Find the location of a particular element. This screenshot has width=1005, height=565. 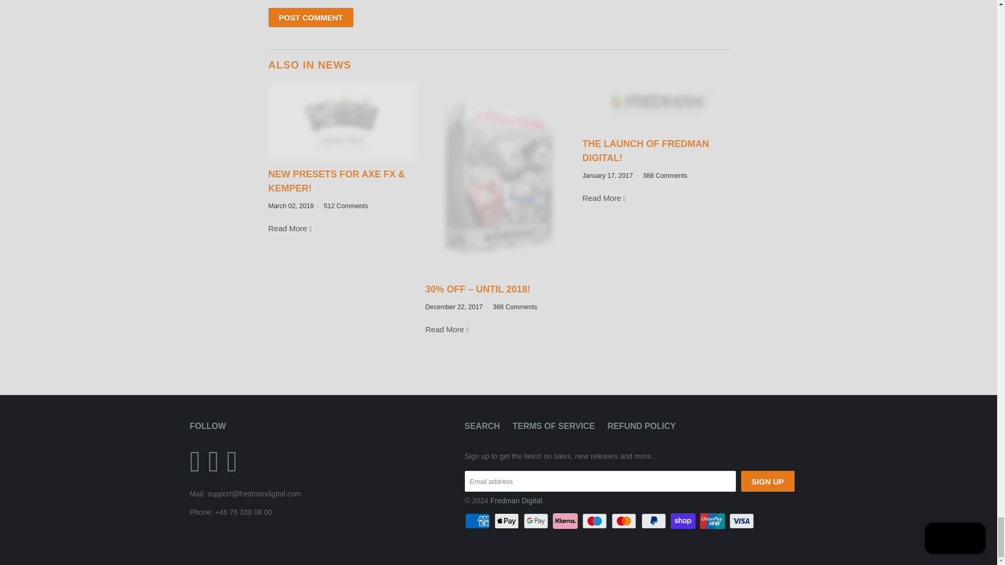

Google Pay is located at coordinates (537, 521).